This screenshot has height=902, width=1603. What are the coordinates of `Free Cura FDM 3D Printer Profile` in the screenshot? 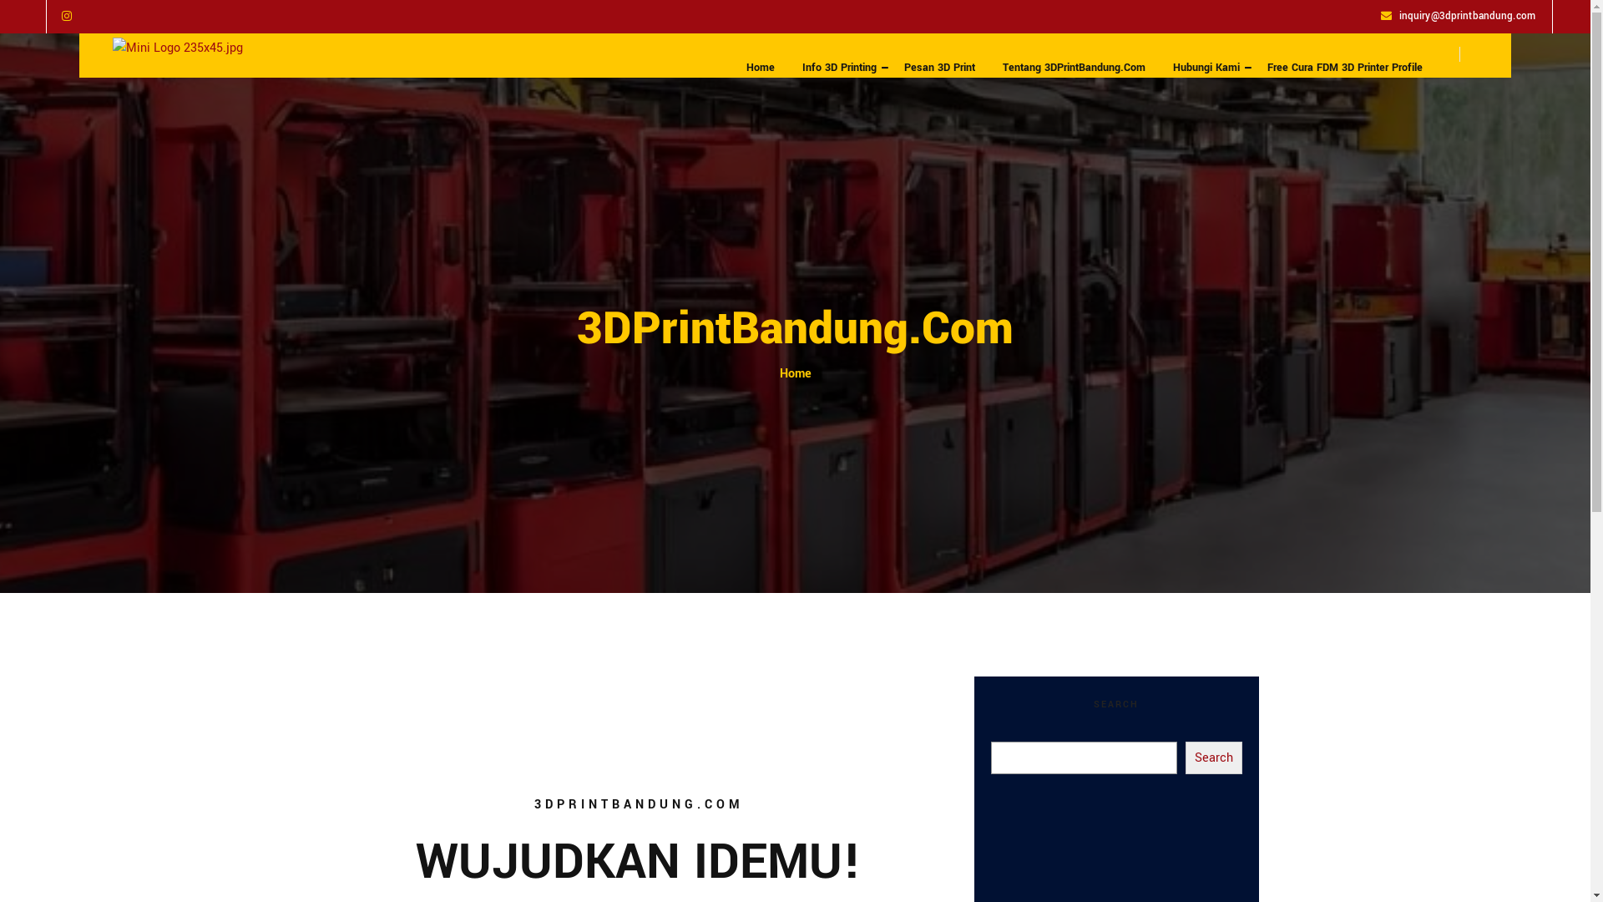 It's located at (1345, 68).